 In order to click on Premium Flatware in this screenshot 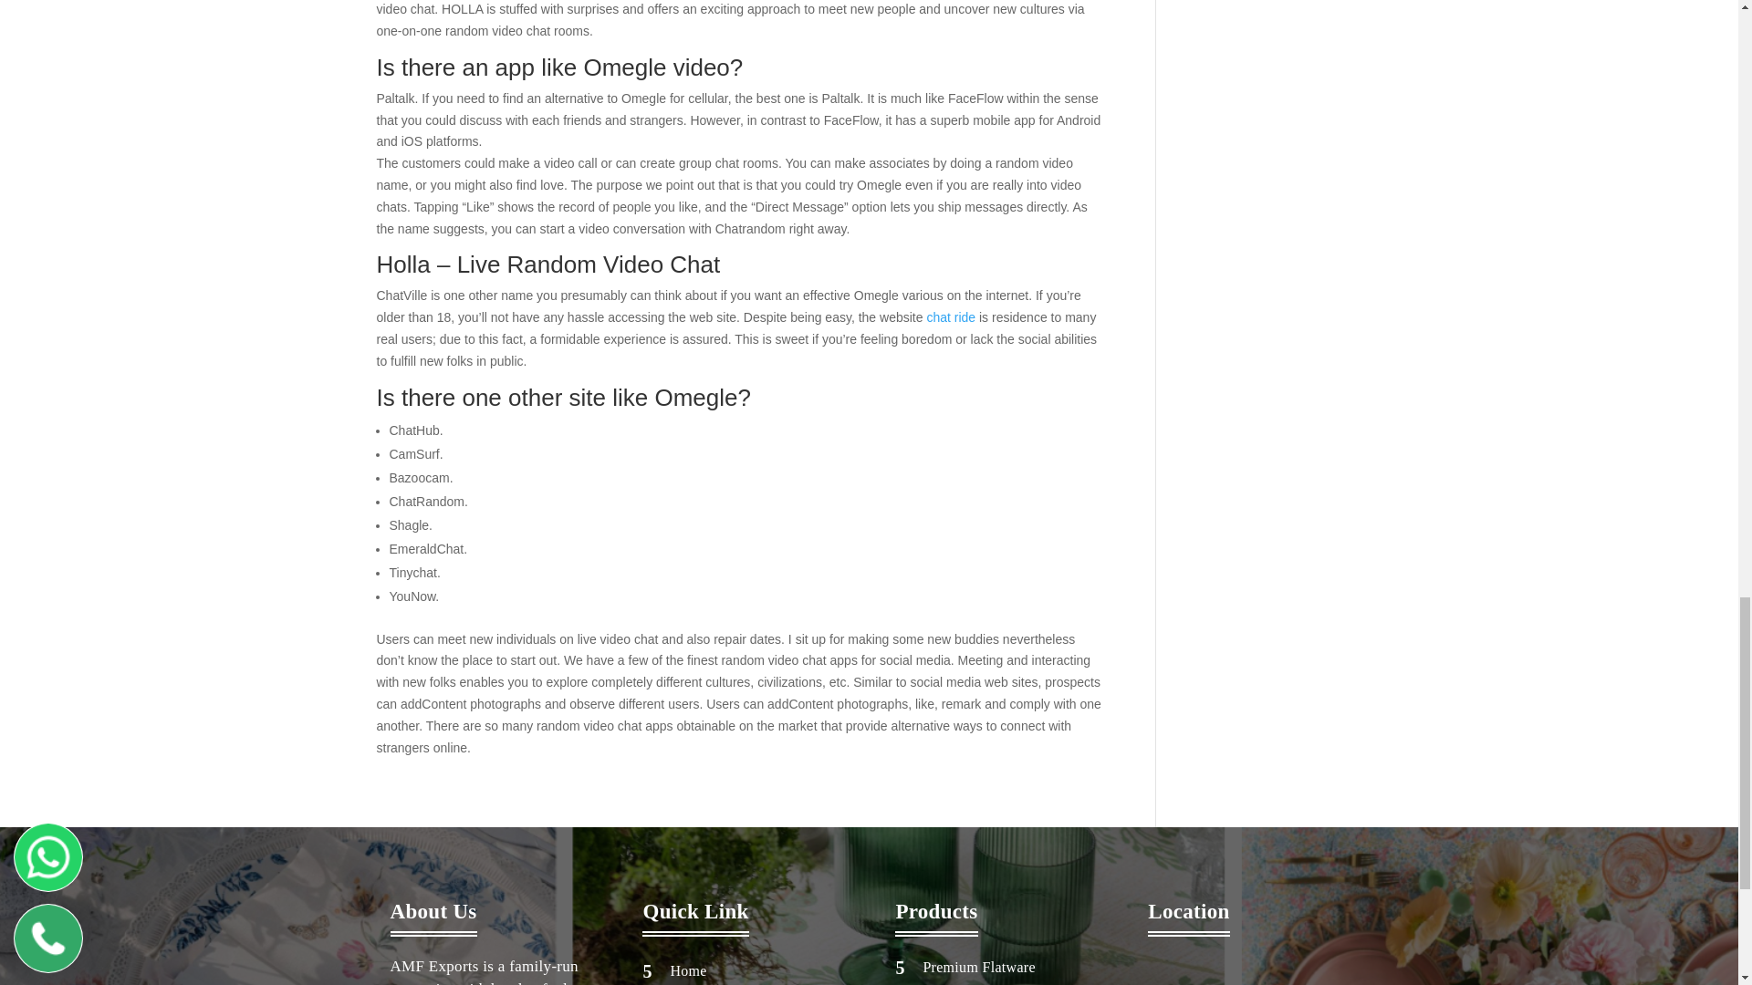, I will do `click(978, 967)`.